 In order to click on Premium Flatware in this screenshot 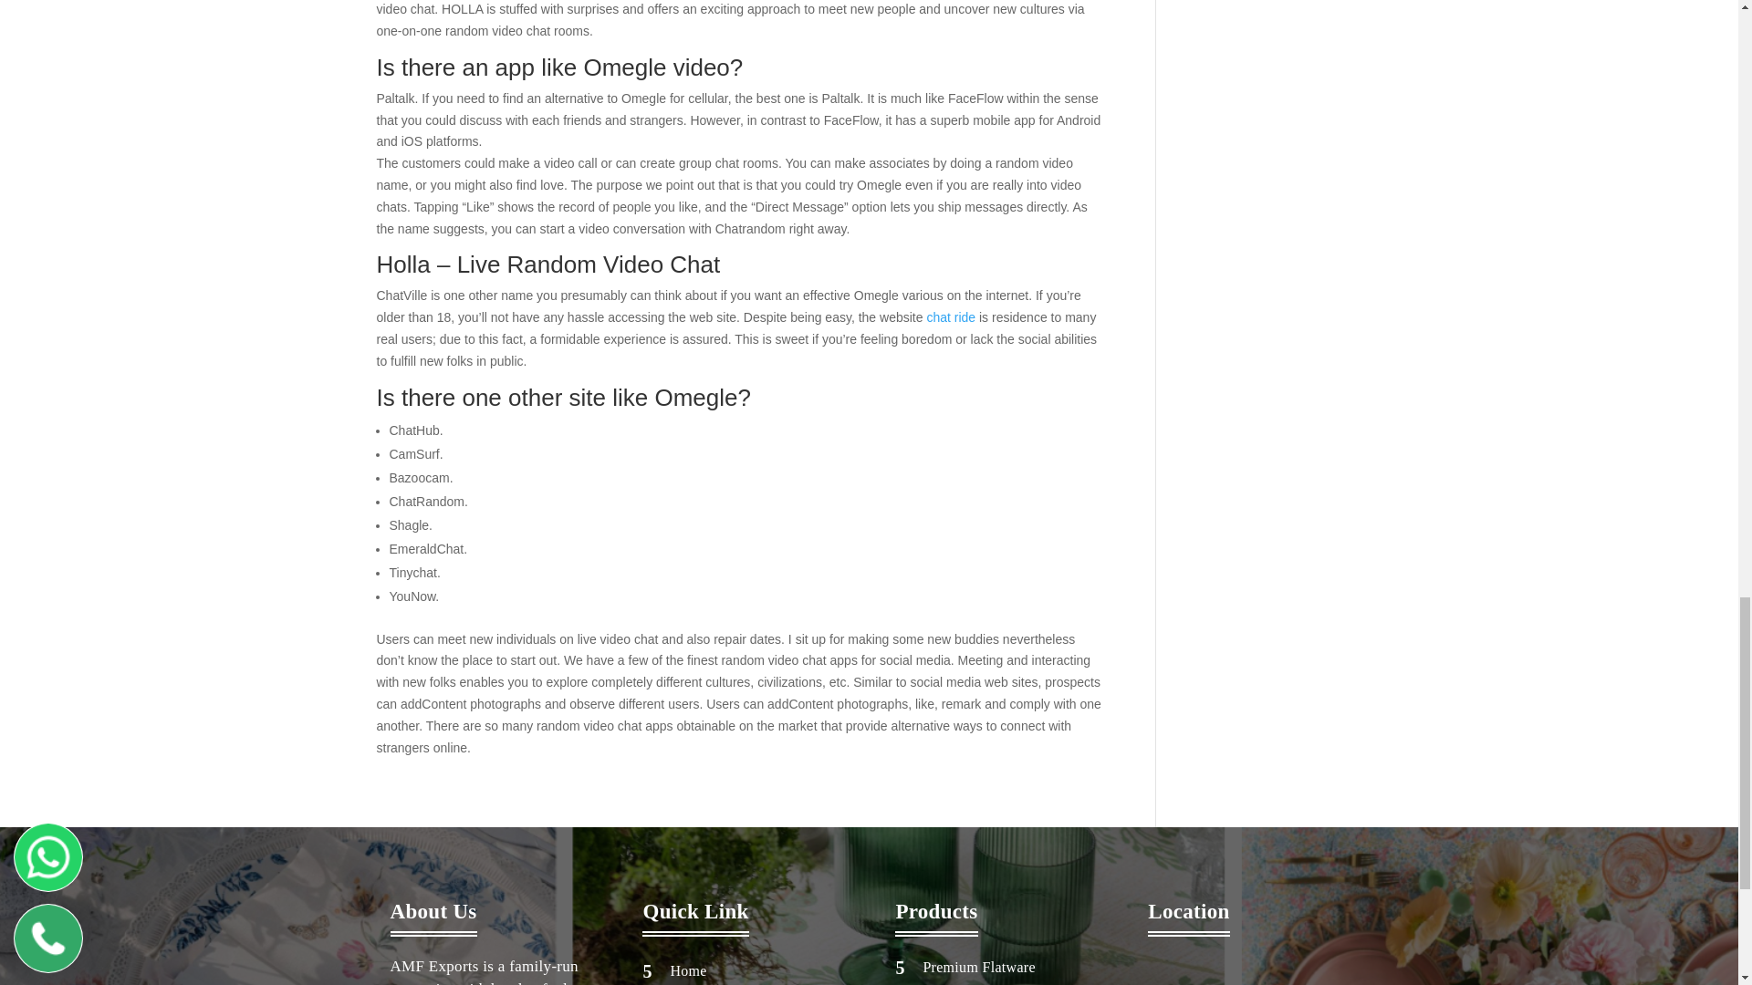, I will do `click(978, 967)`.